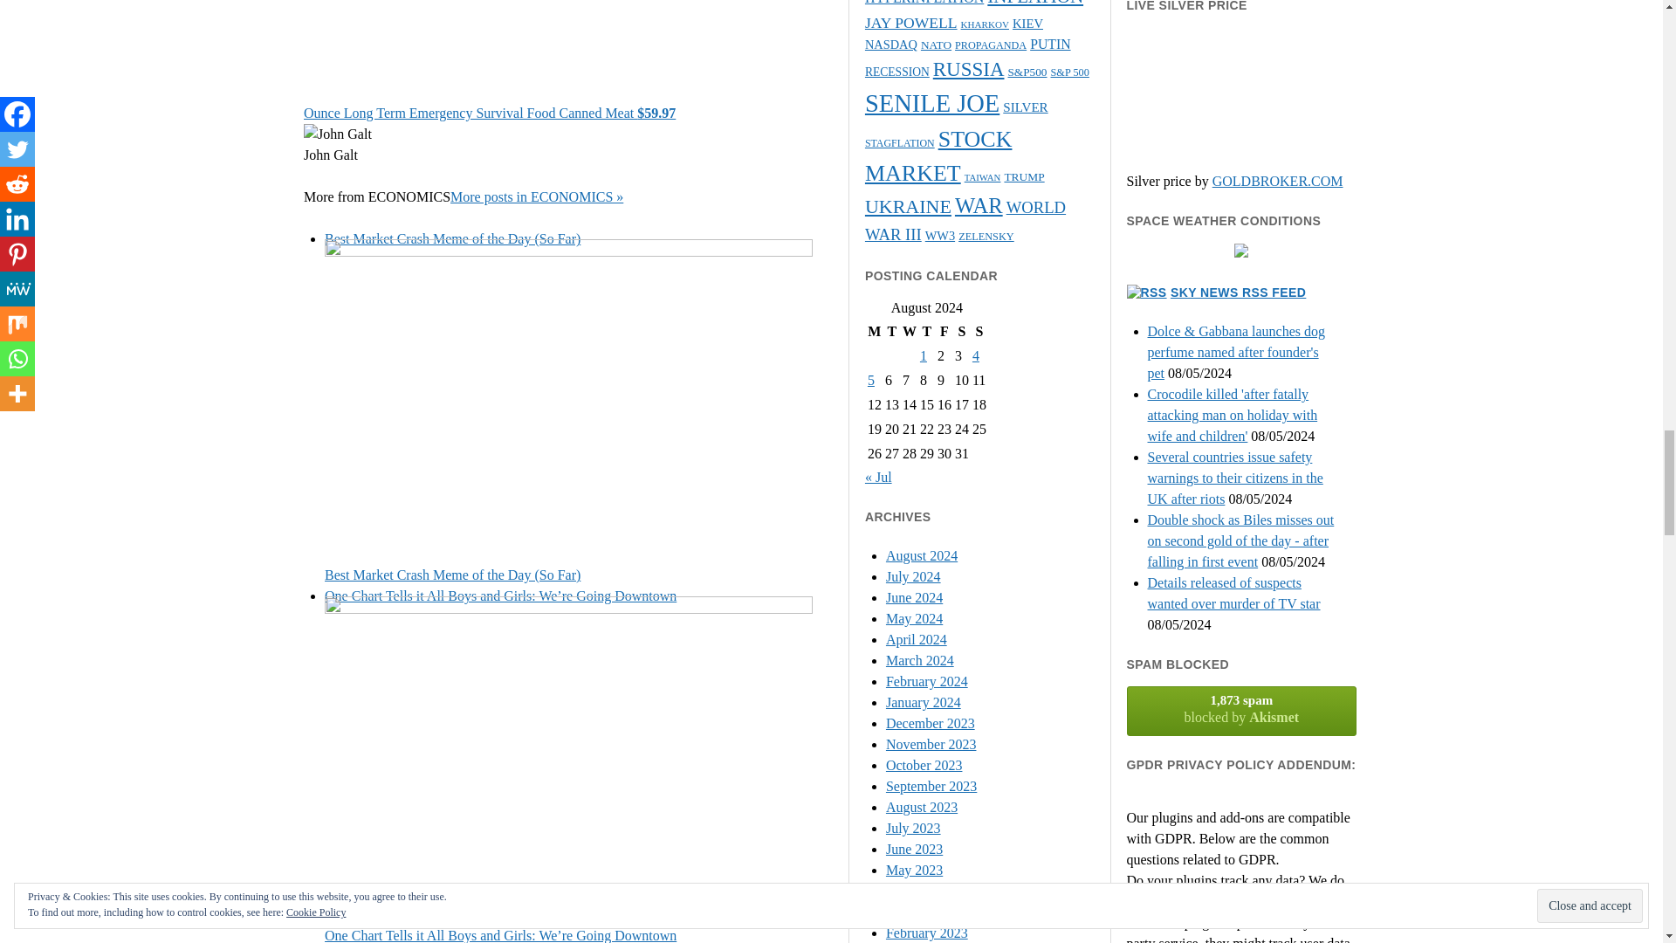 The height and width of the screenshot is (943, 1676). What do you see at coordinates (1278, 181) in the screenshot?
I see `GOLDBROKER.COM` at bounding box center [1278, 181].